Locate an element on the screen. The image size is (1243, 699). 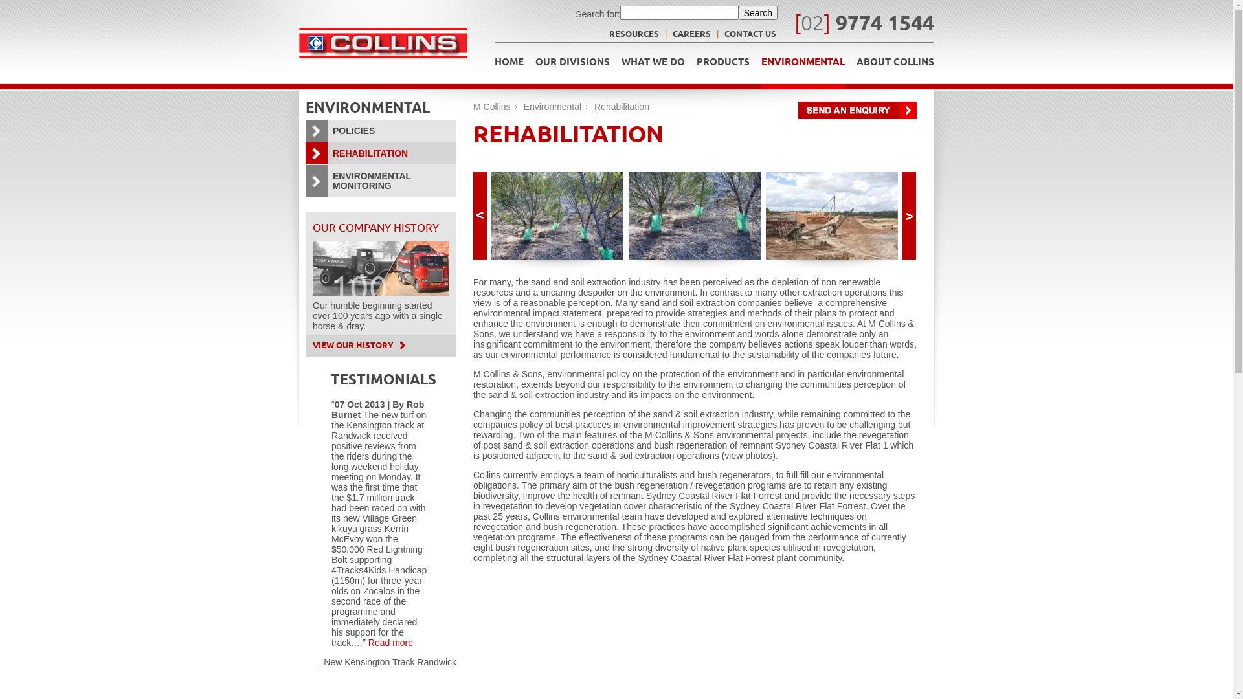
WHAT WE DO is located at coordinates (653, 66).